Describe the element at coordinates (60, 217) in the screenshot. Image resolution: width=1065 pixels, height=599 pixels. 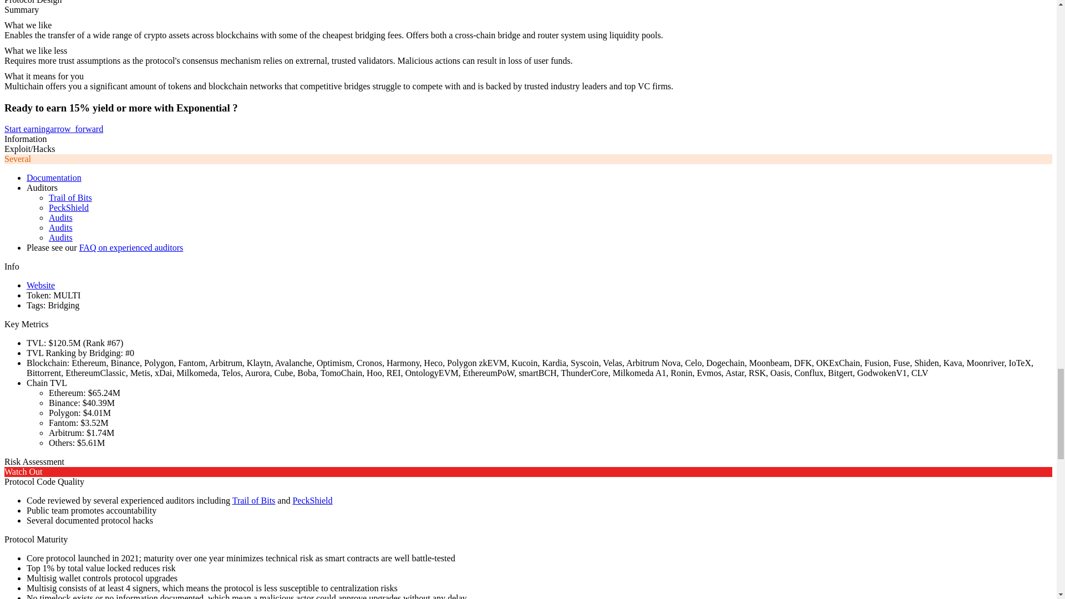
I see `Audits` at that location.